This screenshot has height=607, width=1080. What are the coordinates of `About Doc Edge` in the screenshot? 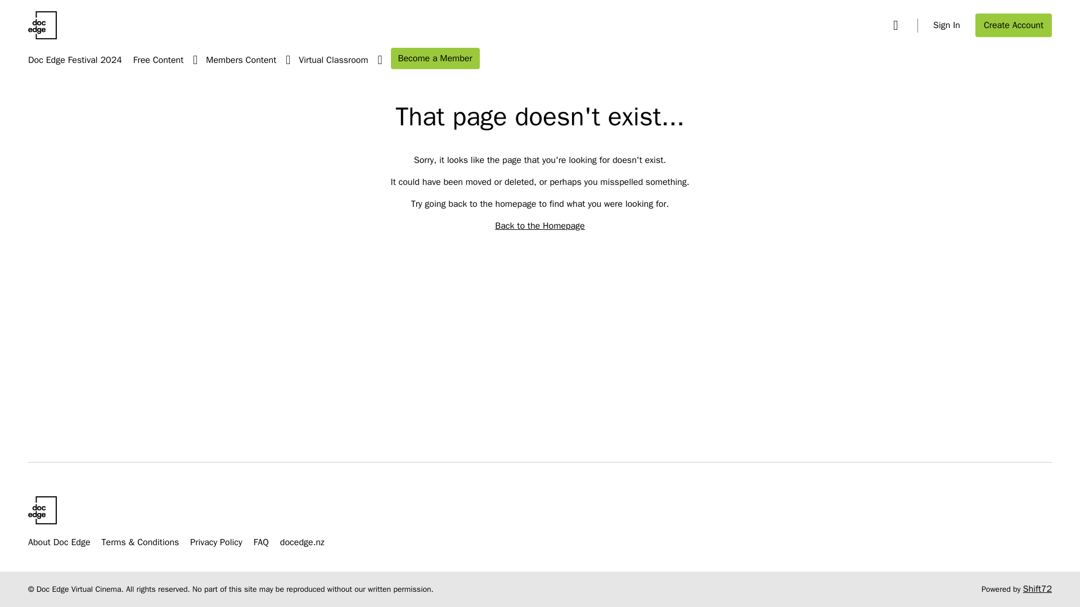 It's located at (59, 542).